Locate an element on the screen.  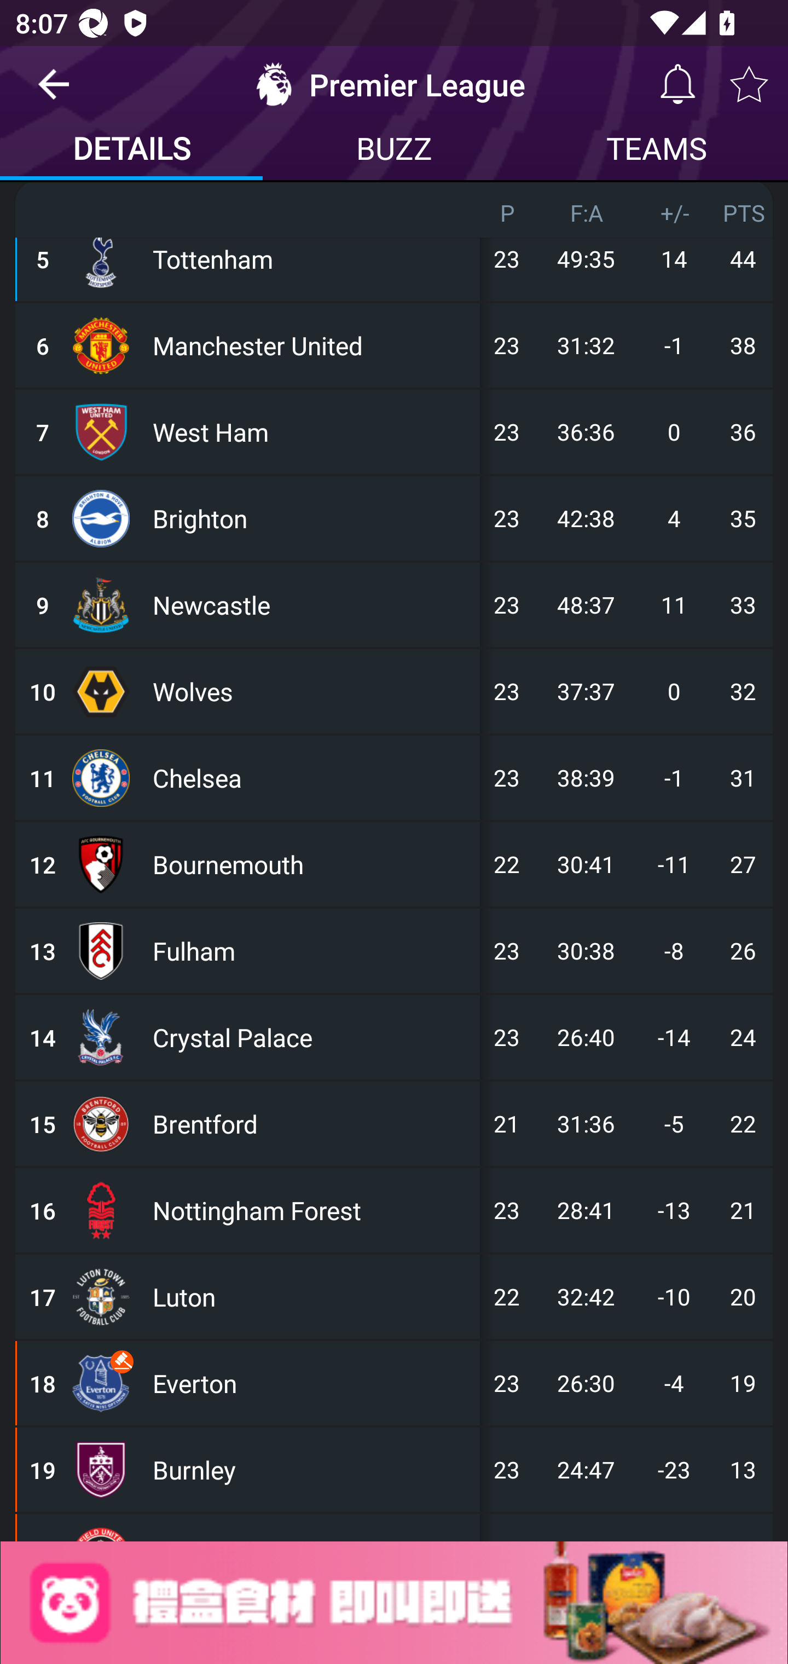
Luton is located at coordinates (312, 1297).